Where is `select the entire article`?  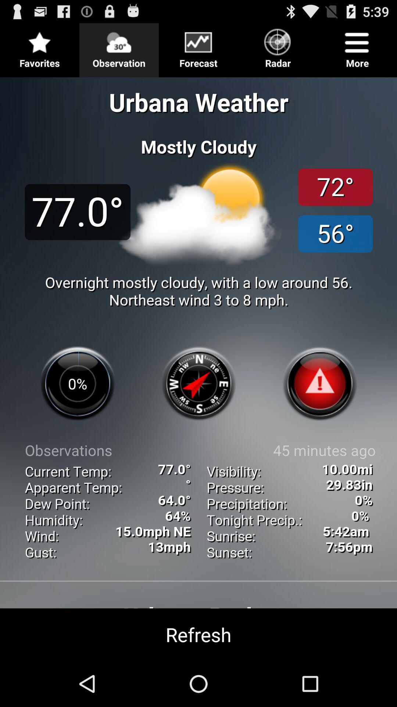 select the entire article is located at coordinates (198, 366).